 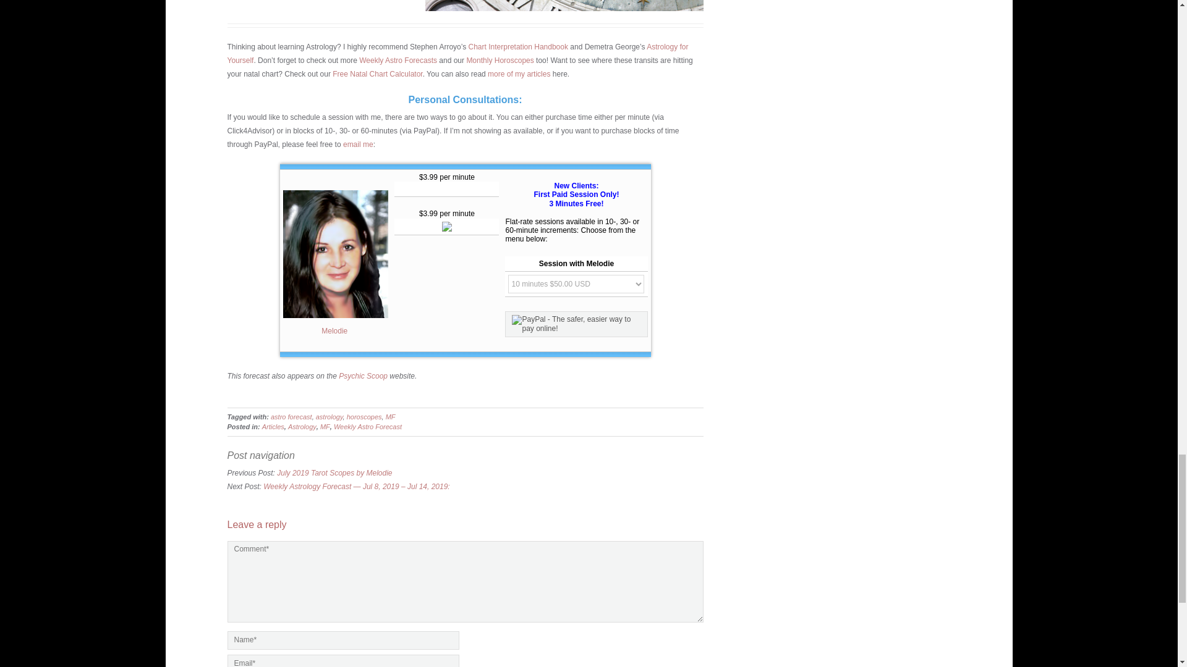 What do you see at coordinates (518, 47) in the screenshot?
I see `Chart Interpretation Handbook` at bounding box center [518, 47].